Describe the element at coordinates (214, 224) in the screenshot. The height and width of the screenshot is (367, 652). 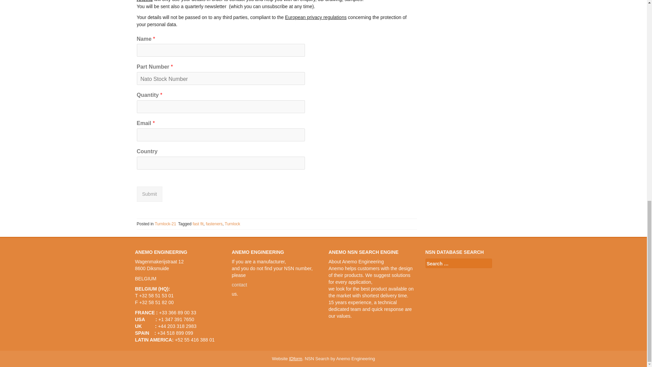
I see `fasteners` at that location.